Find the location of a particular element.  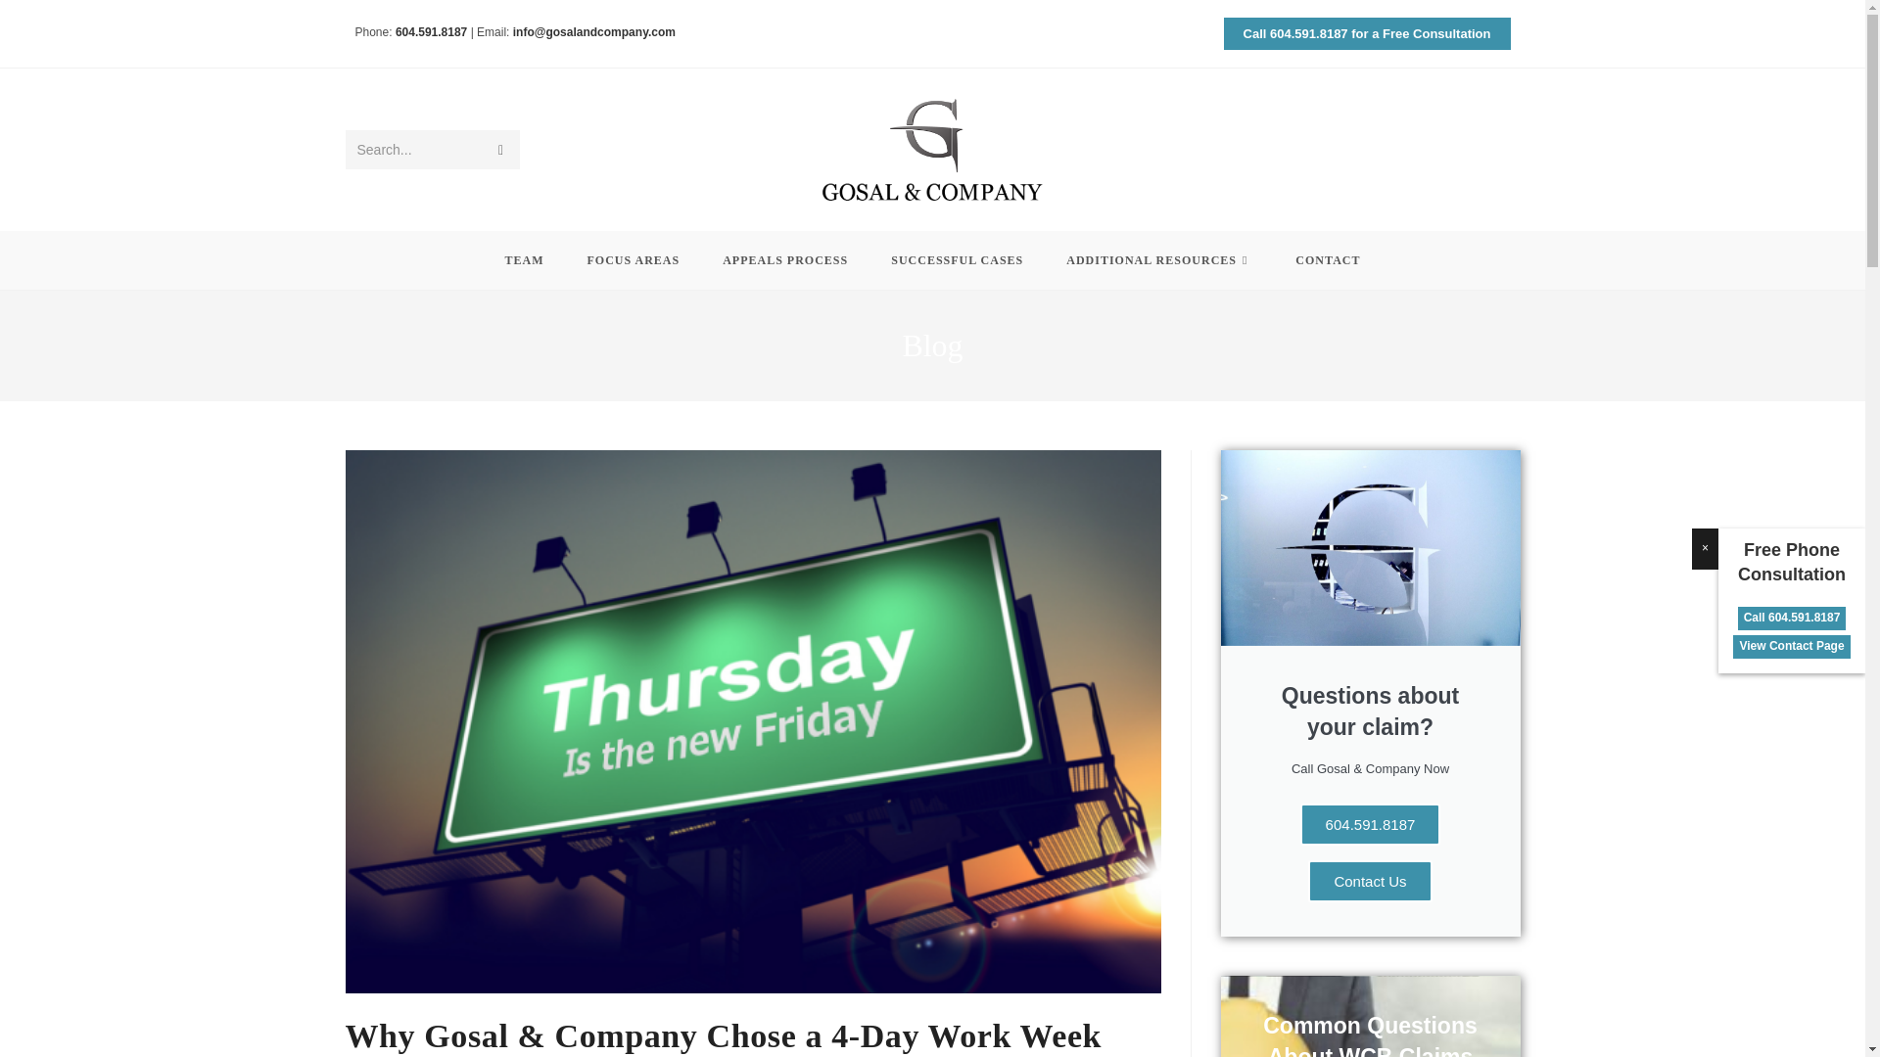

TEAM is located at coordinates (524, 260).